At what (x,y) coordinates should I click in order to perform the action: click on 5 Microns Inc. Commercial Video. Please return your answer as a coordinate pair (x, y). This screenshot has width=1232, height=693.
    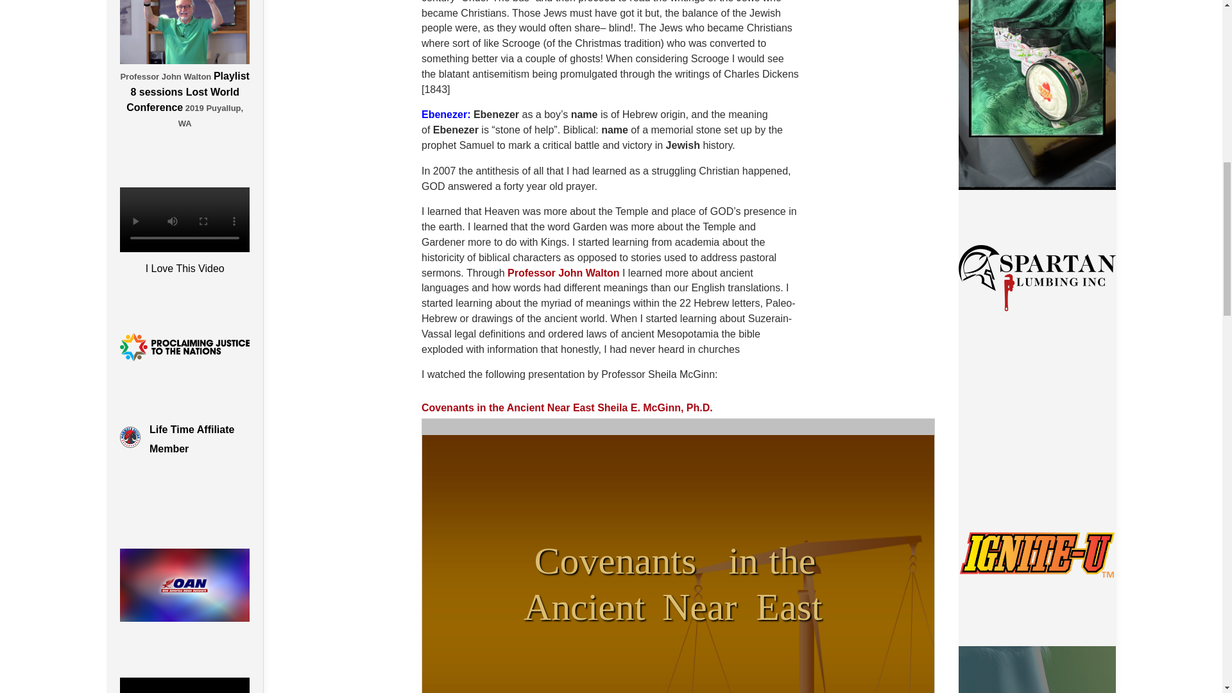
    Looking at the image, I should click on (1037, 421).